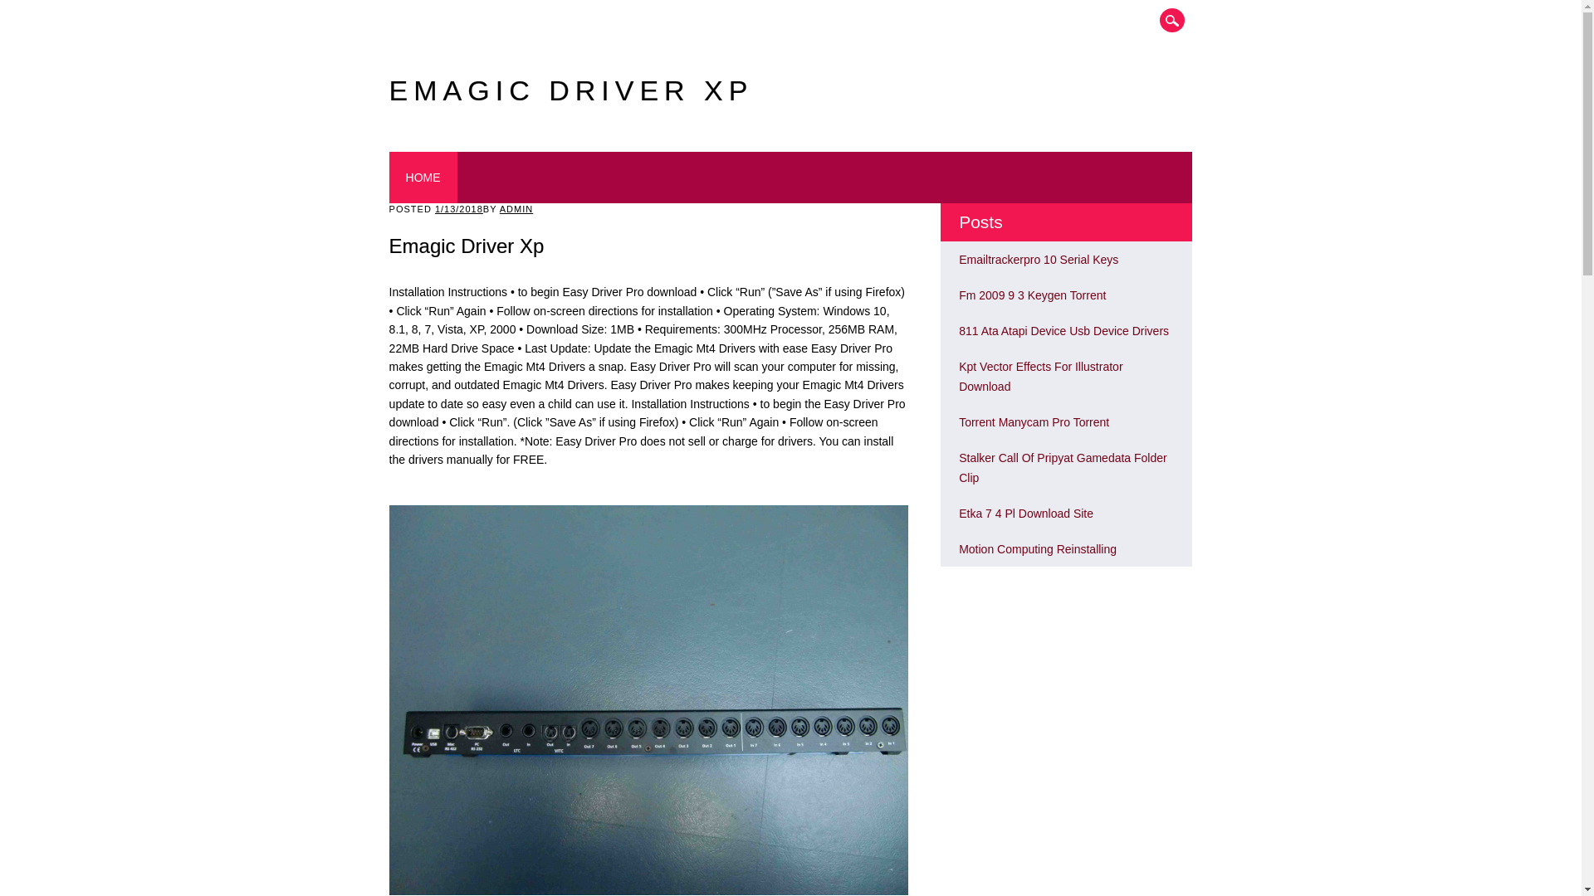  I want to click on Fm 2009 9 3 Keygen Torrent, so click(1033, 295).